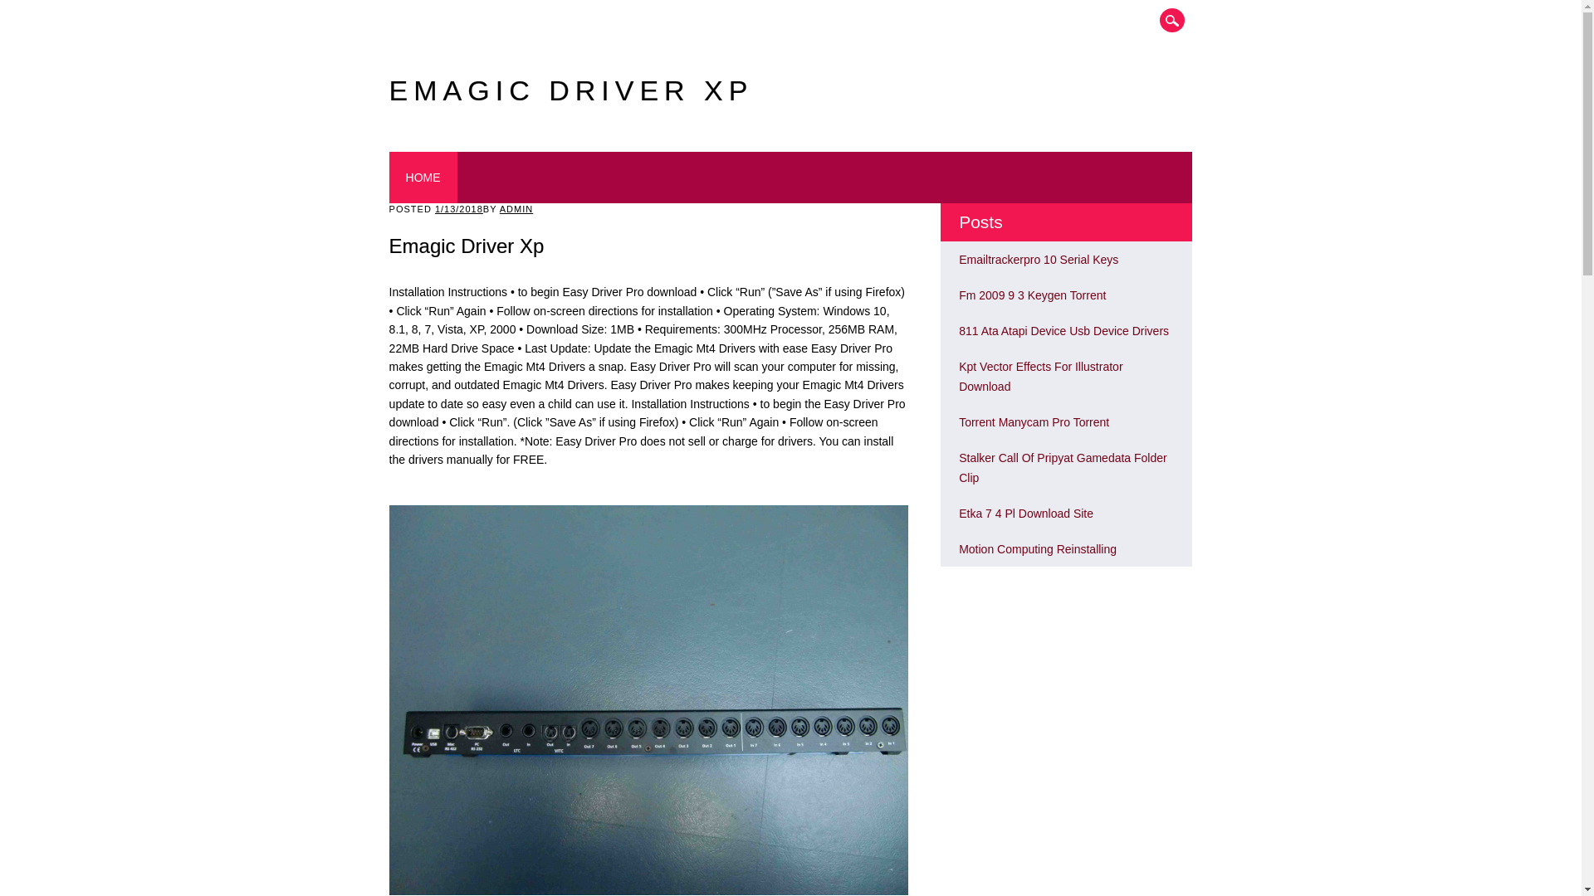  I want to click on Fm 2009 9 3 Keygen Torrent, so click(1033, 295).